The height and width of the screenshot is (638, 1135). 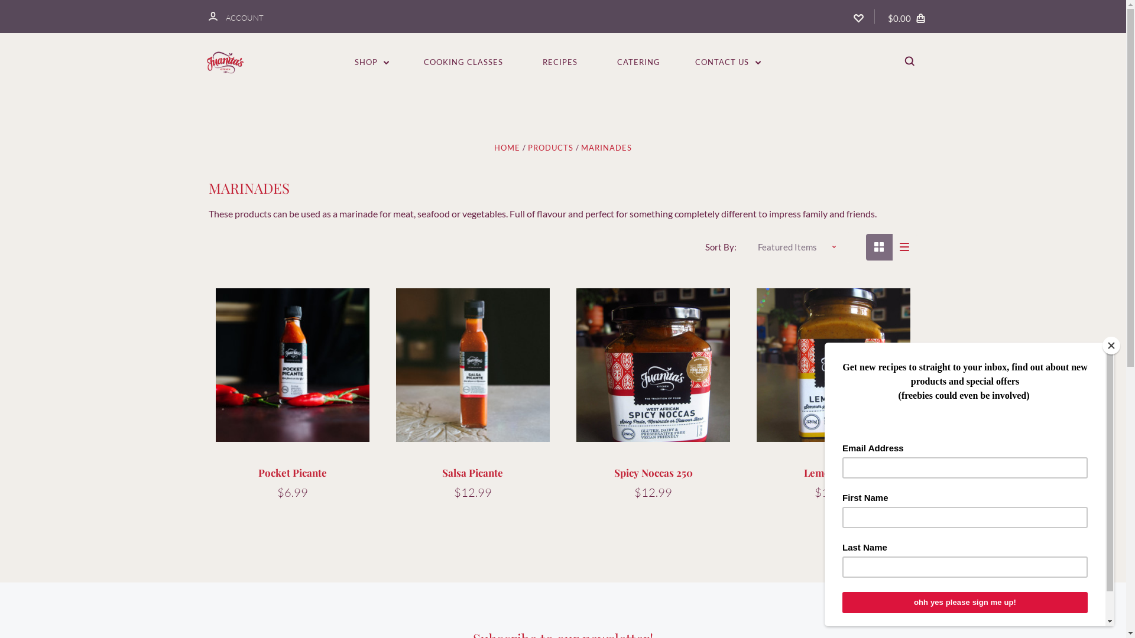 I want to click on Spicy Noccas, so click(x=654, y=365).